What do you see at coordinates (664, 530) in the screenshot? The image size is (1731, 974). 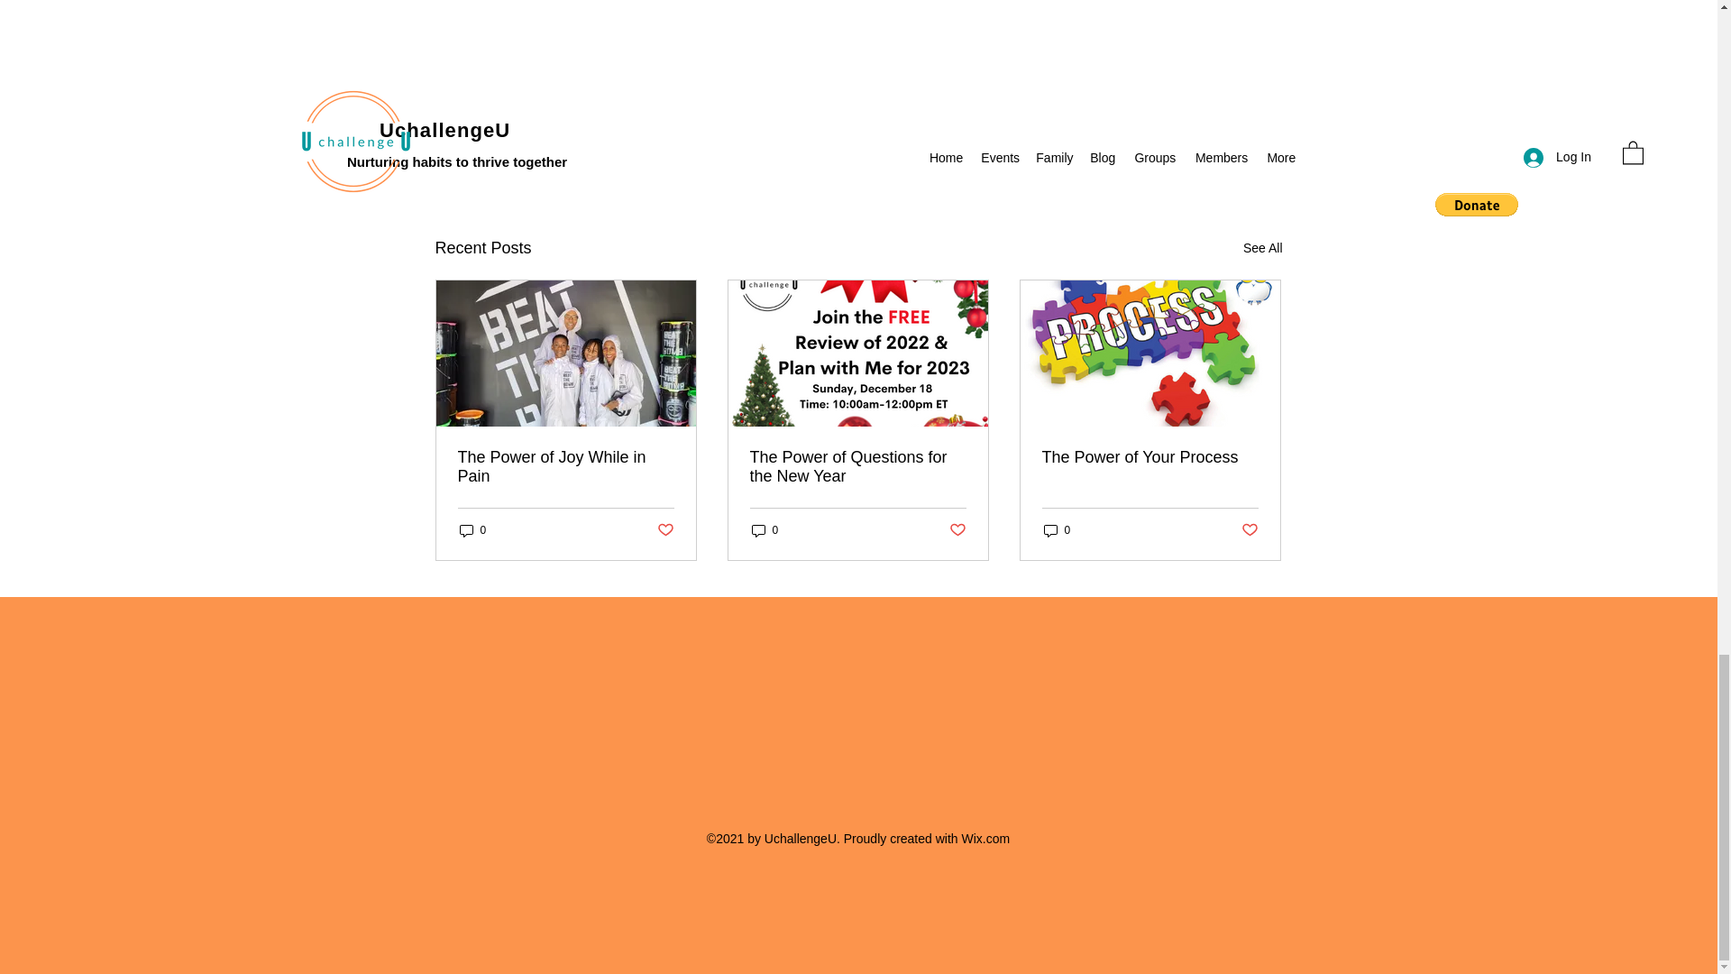 I see `Post not marked as liked` at bounding box center [664, 530].